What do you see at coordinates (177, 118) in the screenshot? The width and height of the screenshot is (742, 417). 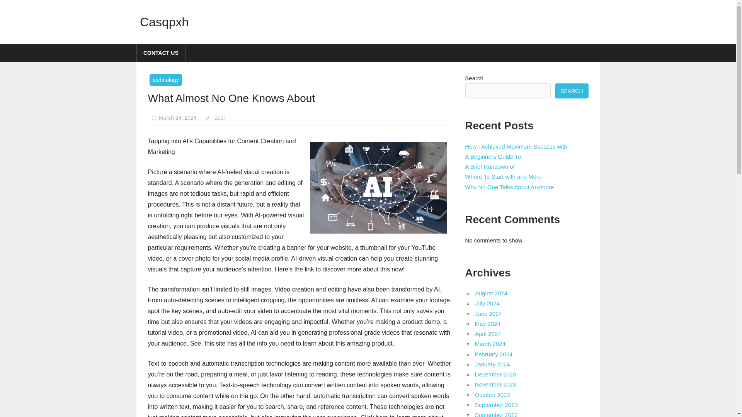 I see `March 24, 2024` at bounding box center [177, 118].